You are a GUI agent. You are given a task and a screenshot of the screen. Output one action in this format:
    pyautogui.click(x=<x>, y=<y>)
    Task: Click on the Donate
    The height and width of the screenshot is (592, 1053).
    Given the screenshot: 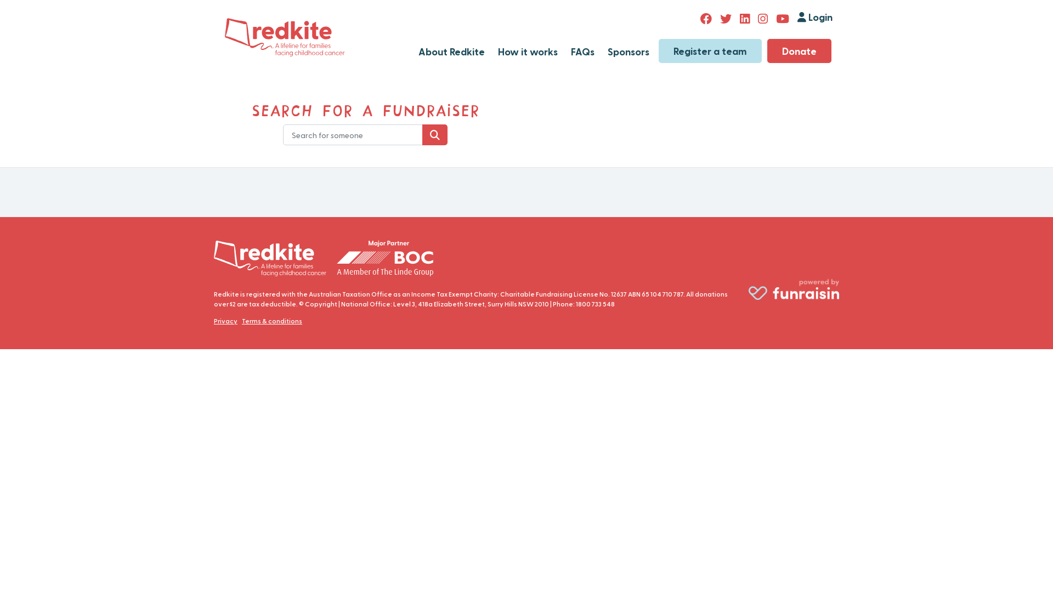 What is the action you would take?
    pyautogui.click(x=800, y=52)
    